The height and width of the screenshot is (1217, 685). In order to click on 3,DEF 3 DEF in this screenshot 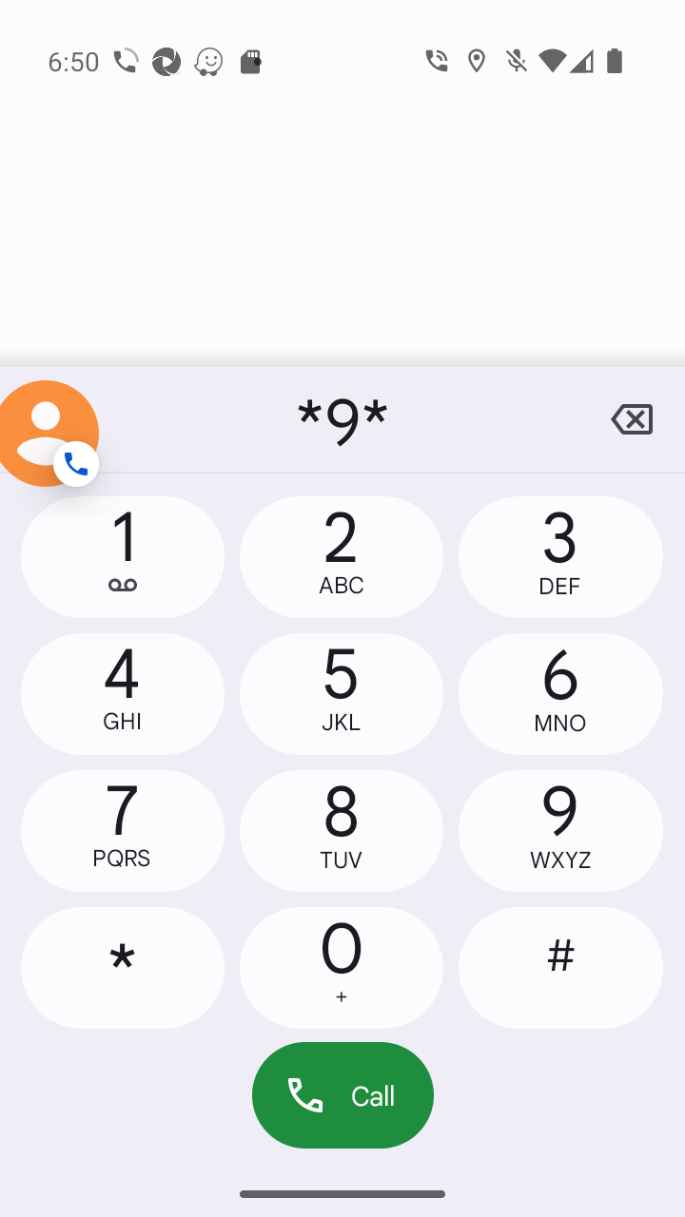, I will do `click(559, 557)`.